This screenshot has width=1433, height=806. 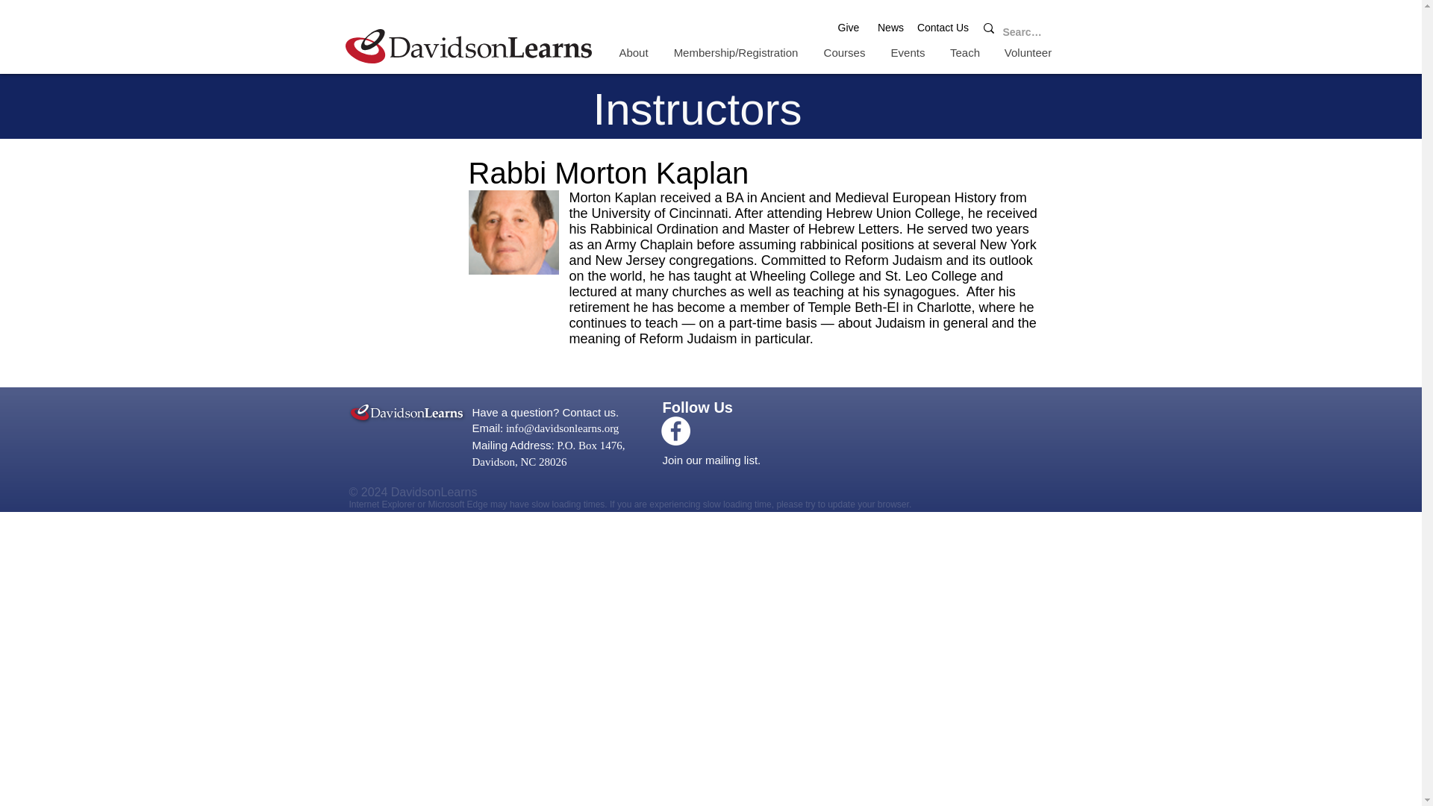 I want to click on Have a question? Contact us., so click(x=561, y=412).